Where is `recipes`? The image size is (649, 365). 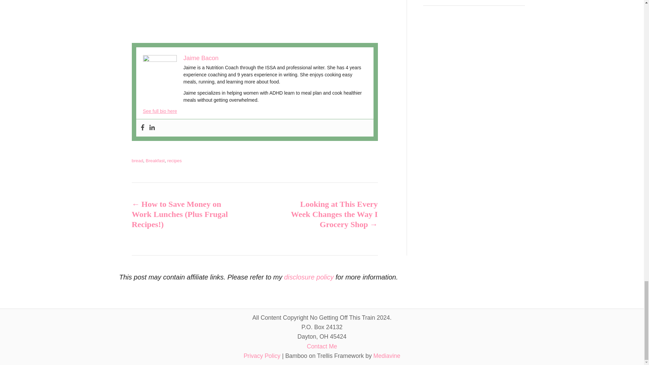 recipes is located at coordinates (174, 160).